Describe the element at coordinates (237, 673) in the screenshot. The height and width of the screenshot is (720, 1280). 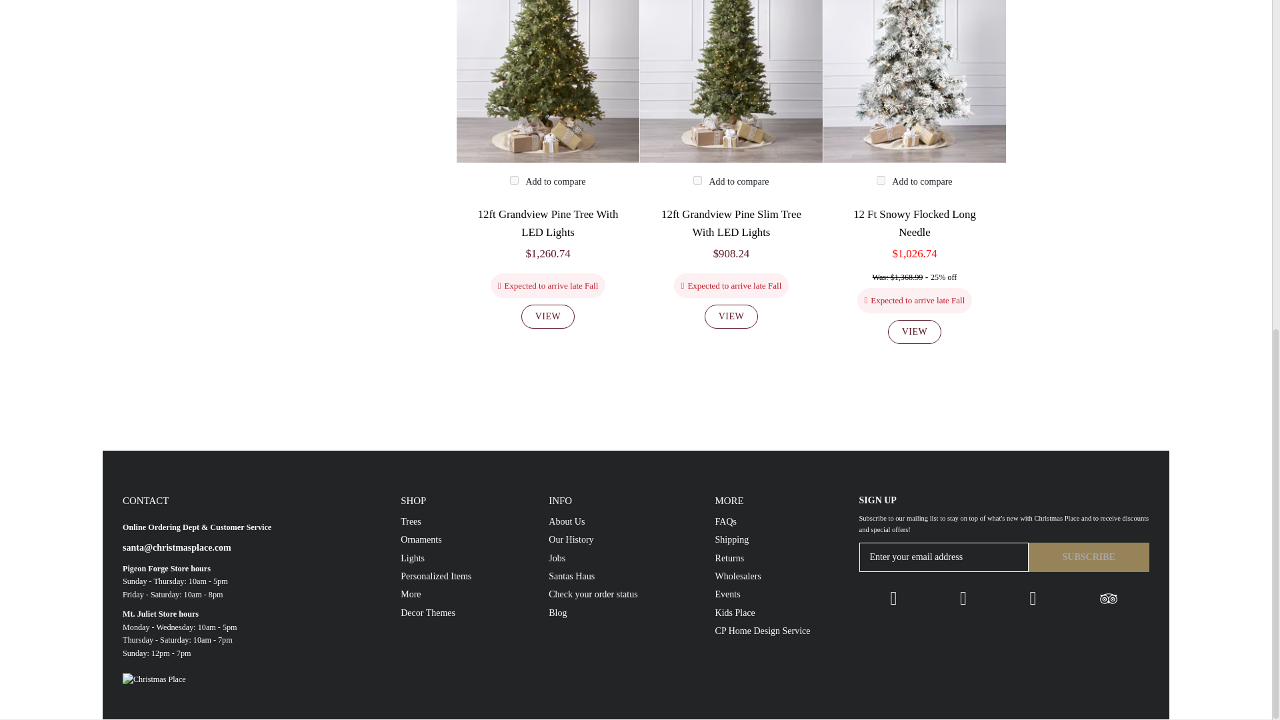
I see `Christmas Place` at that location.